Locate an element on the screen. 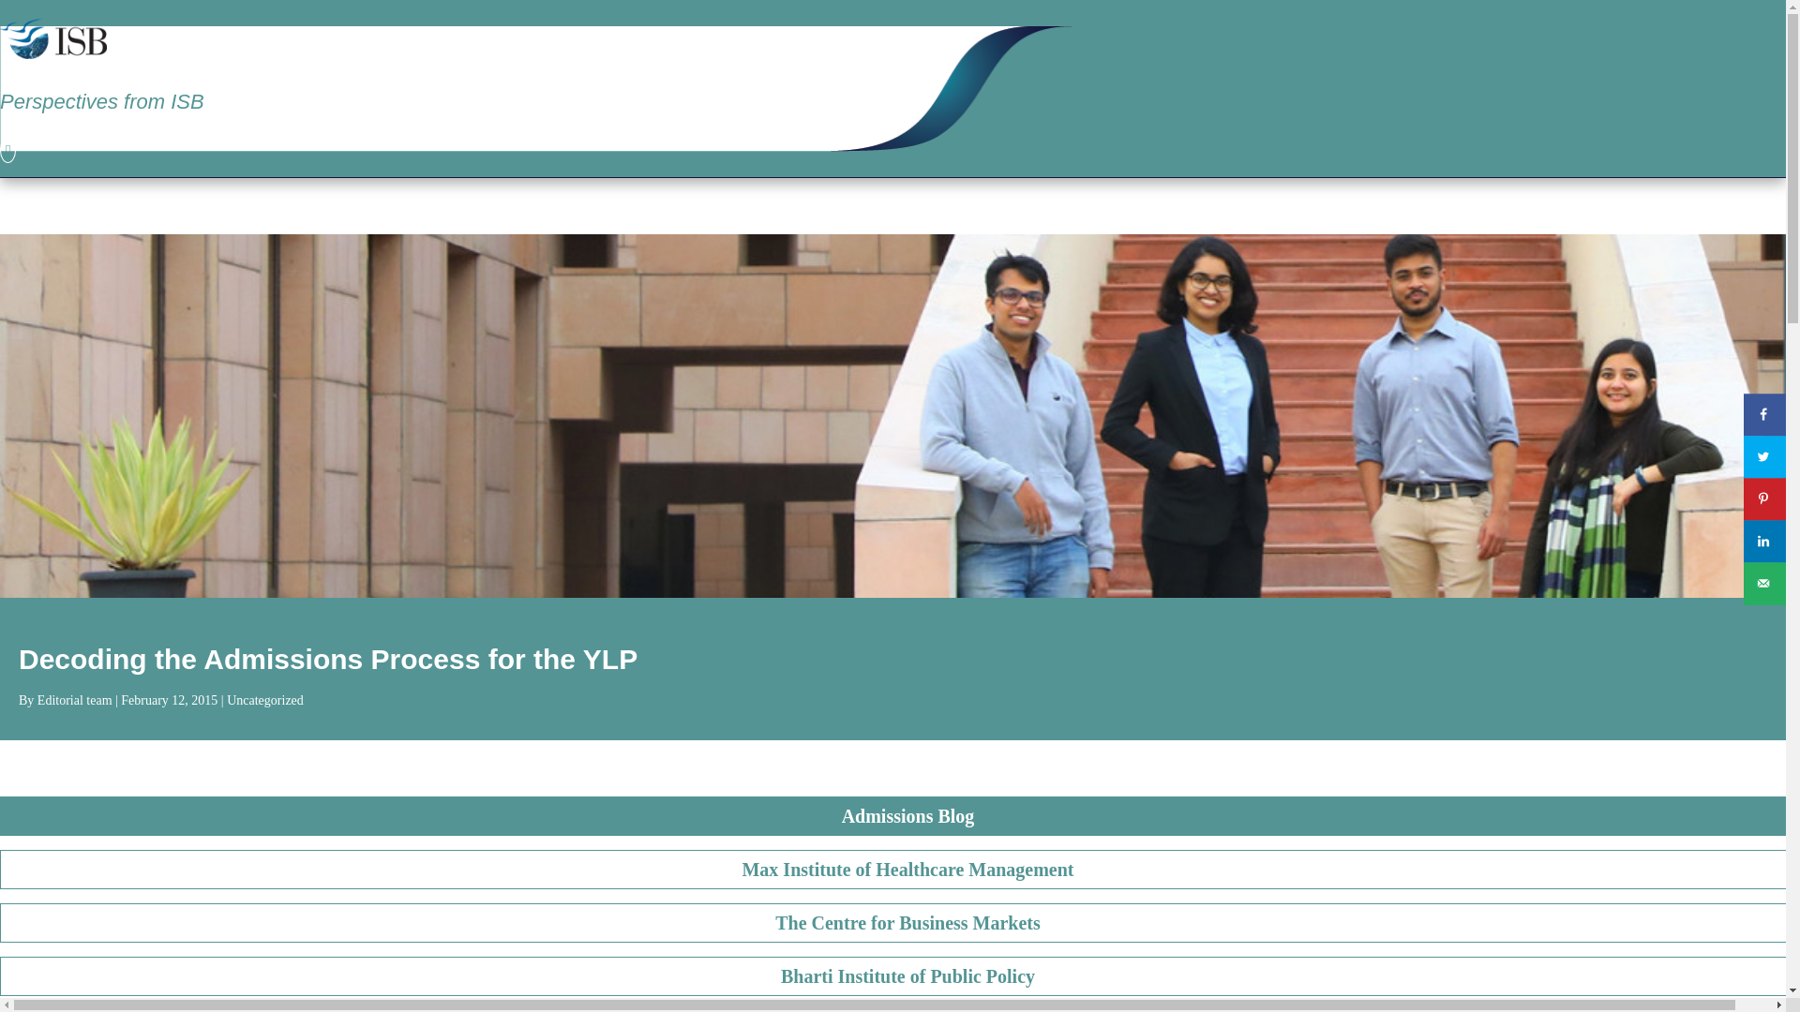 The width and height of the screenshot is (1800, 1012). Uncategorized is located at coordinates (264, 699).